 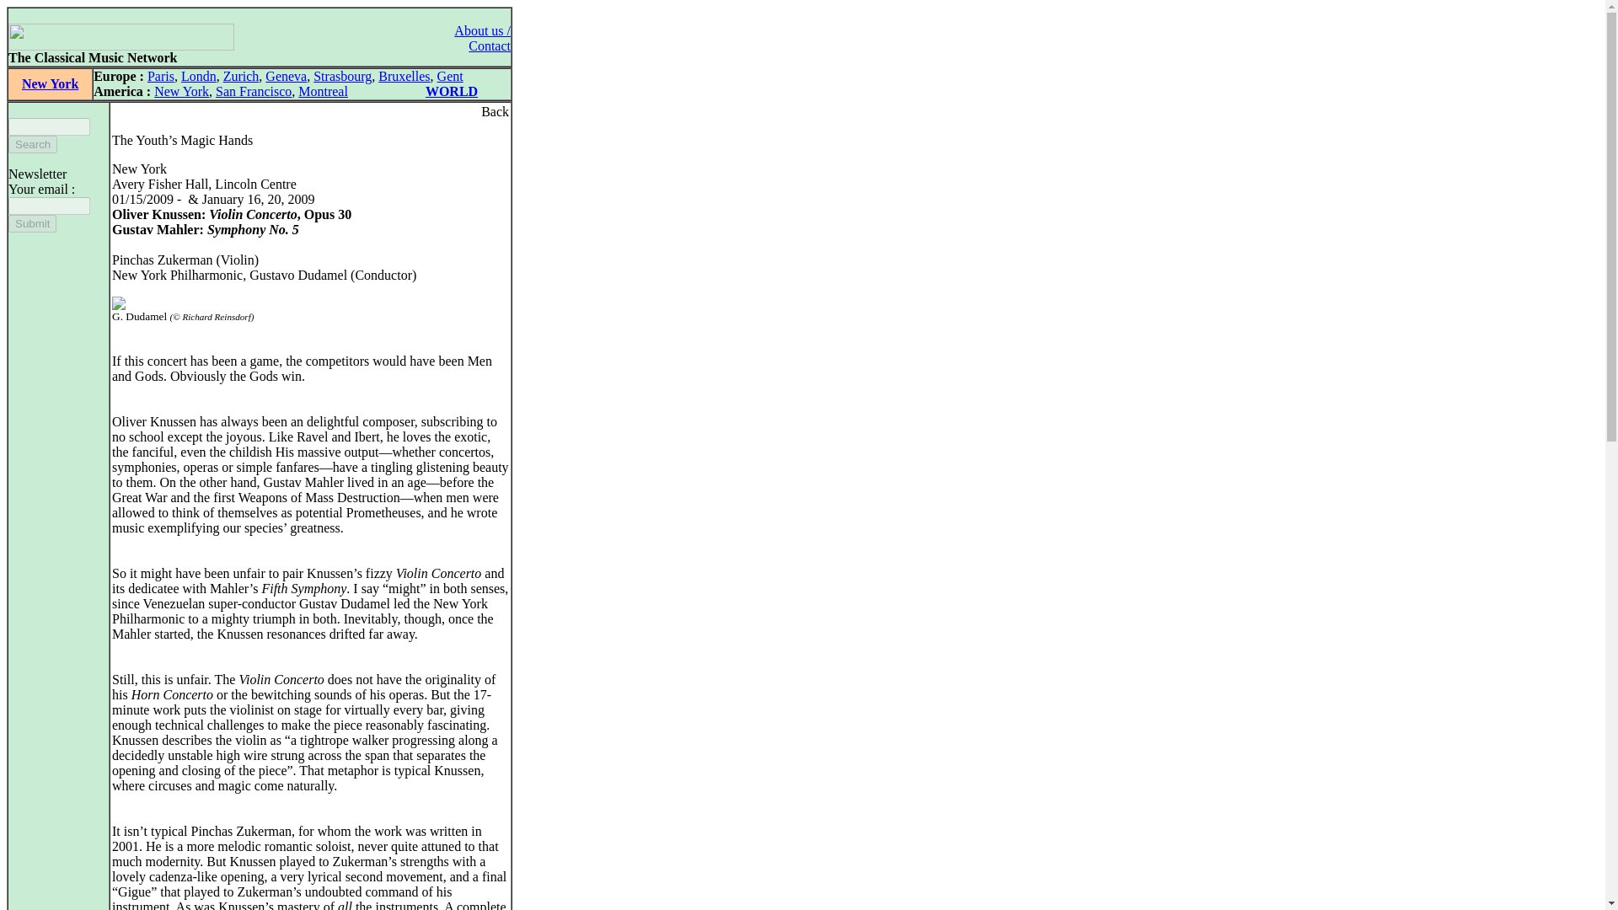 What do you see at coordinates (160, 76) in the screenshot?
I see `Paris` at bounding box center [160, 76].